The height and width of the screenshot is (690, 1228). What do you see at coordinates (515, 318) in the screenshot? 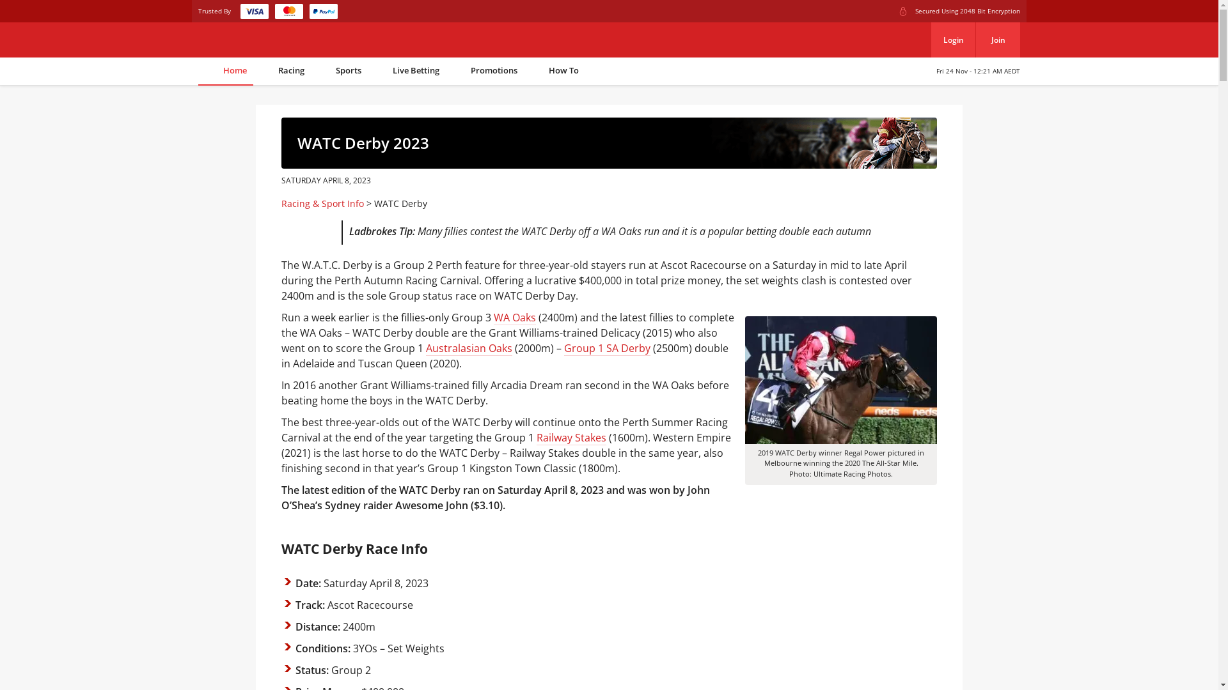
I see `WA Oaks` at bounding box center [515, 318].